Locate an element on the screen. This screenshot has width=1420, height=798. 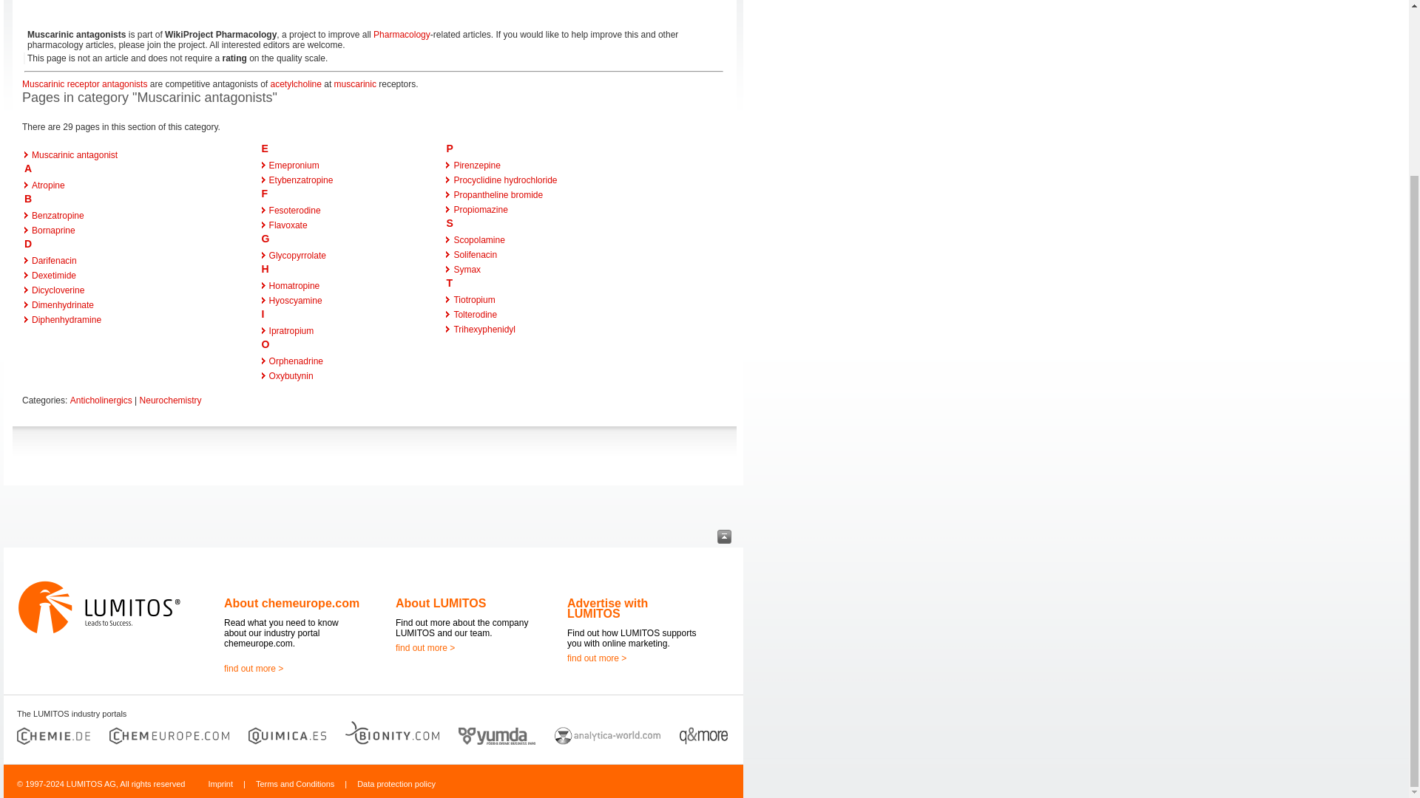
muscarinic is located at coordinates (355, 83).